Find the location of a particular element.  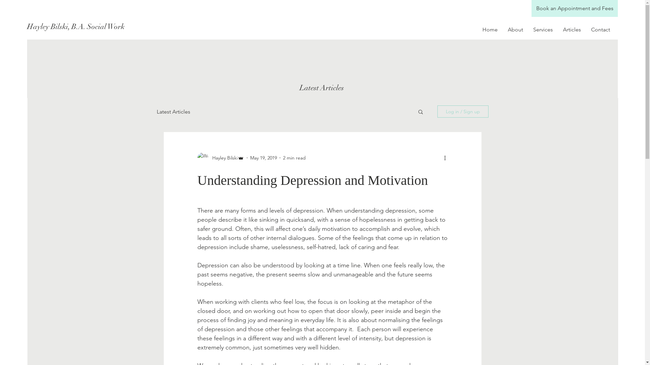

Log in / Sign up is located at coordinates (463, 112).